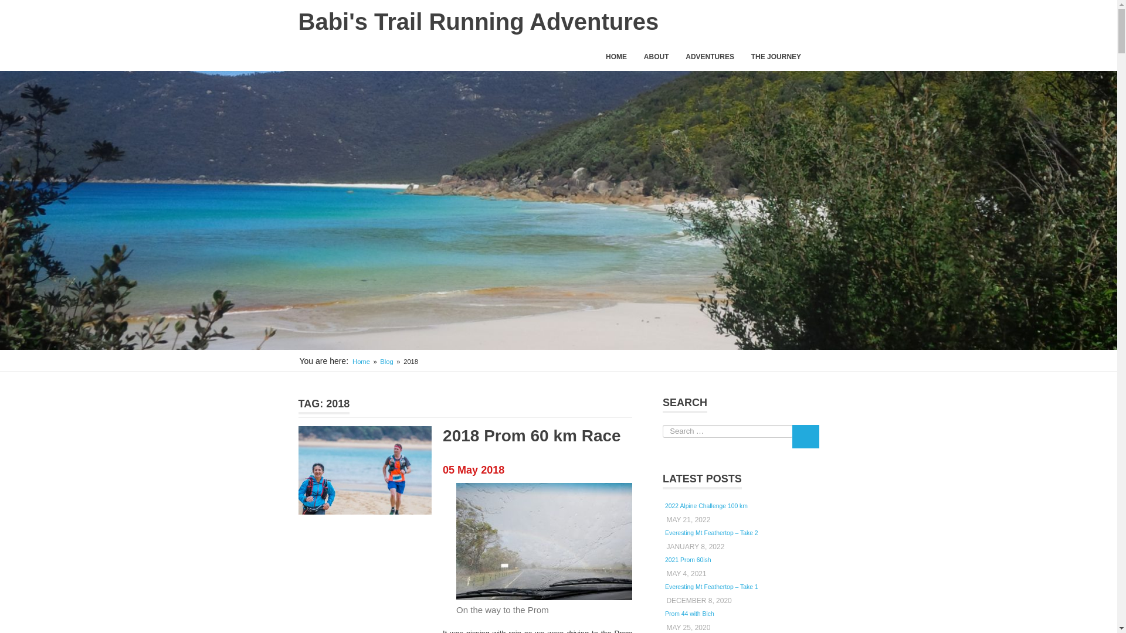  What do you see at coordinates (617, 57) in the screenshot?
I see `HOME` at bounding box center [617, 57].